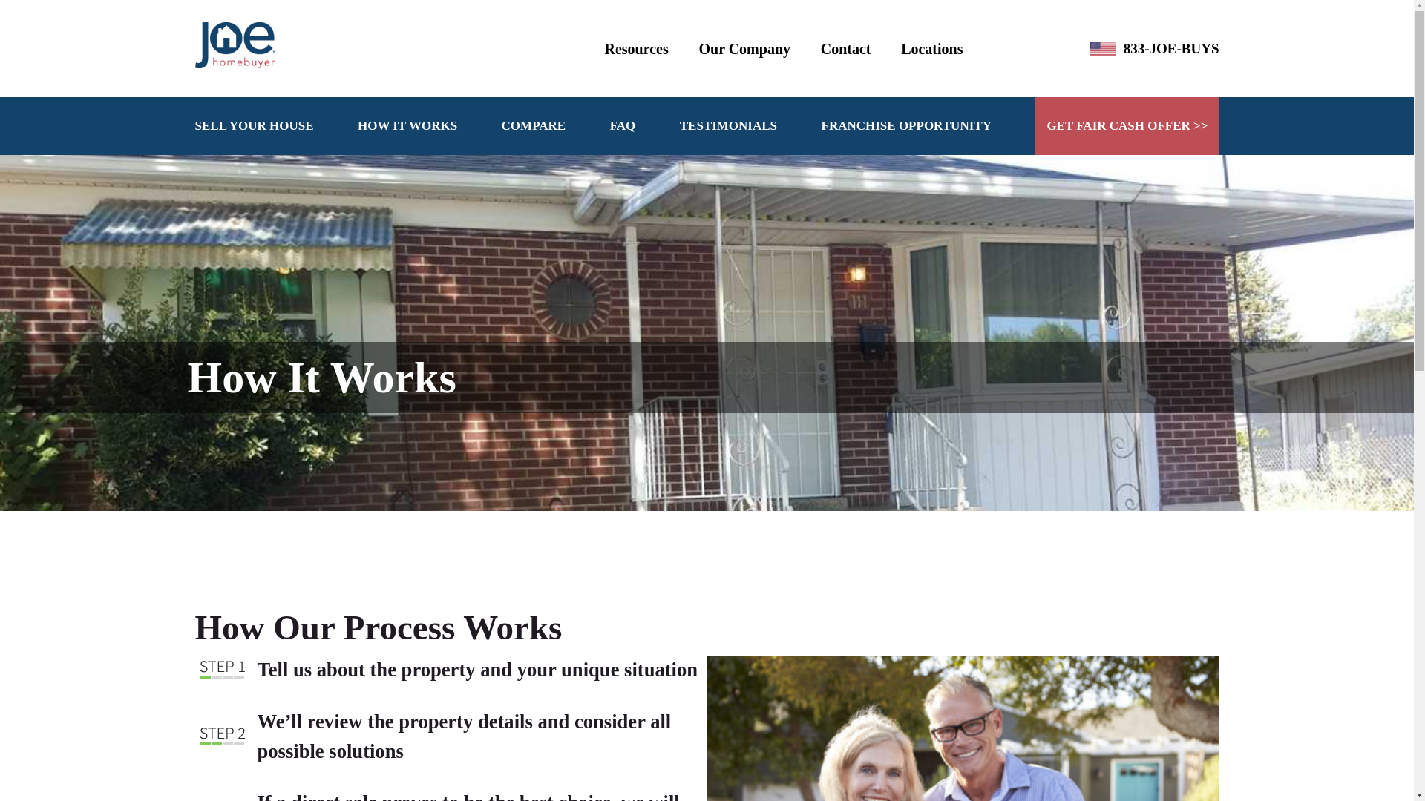  What do you see at coordinates (533, 125) in the screenshot?
I see `COMPARE` at bounding box center [533, 125].